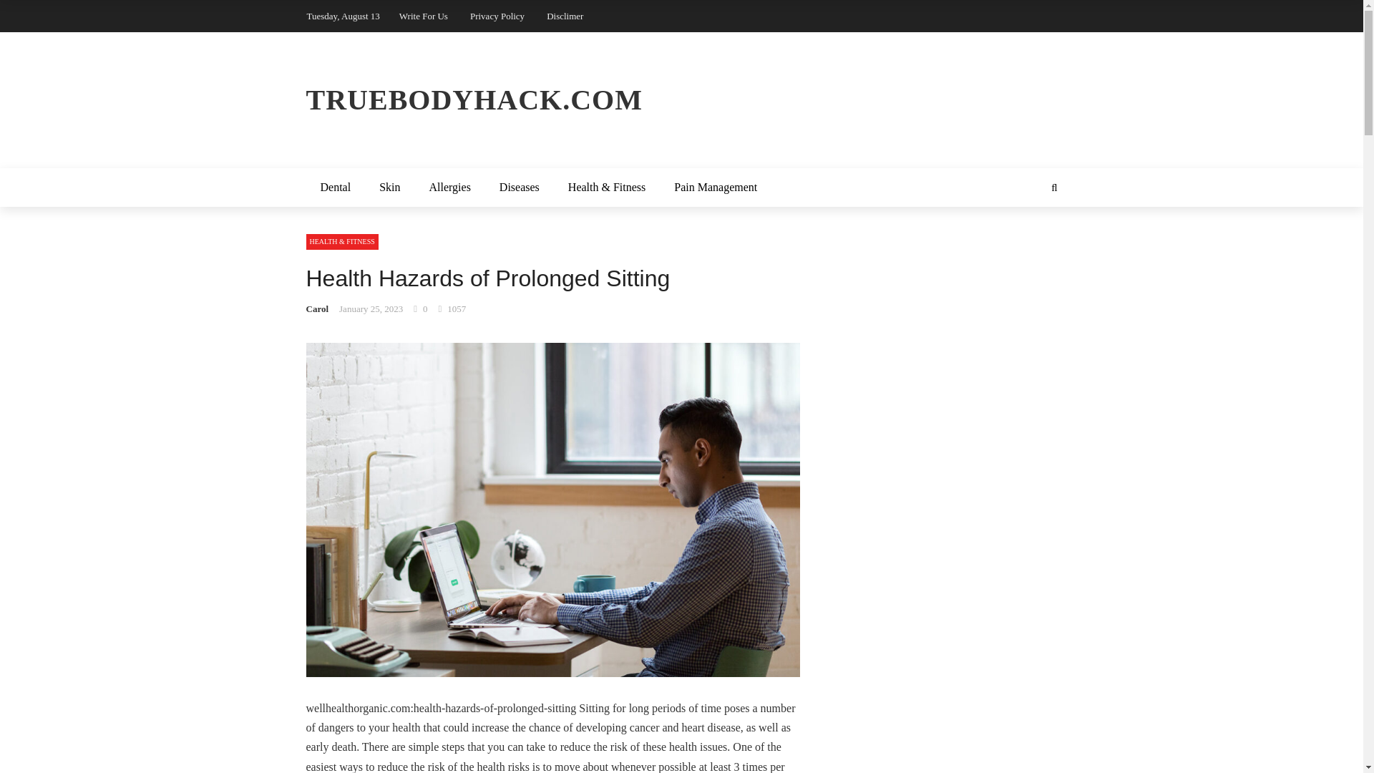  I want to click on Carol, so click(318, 308).